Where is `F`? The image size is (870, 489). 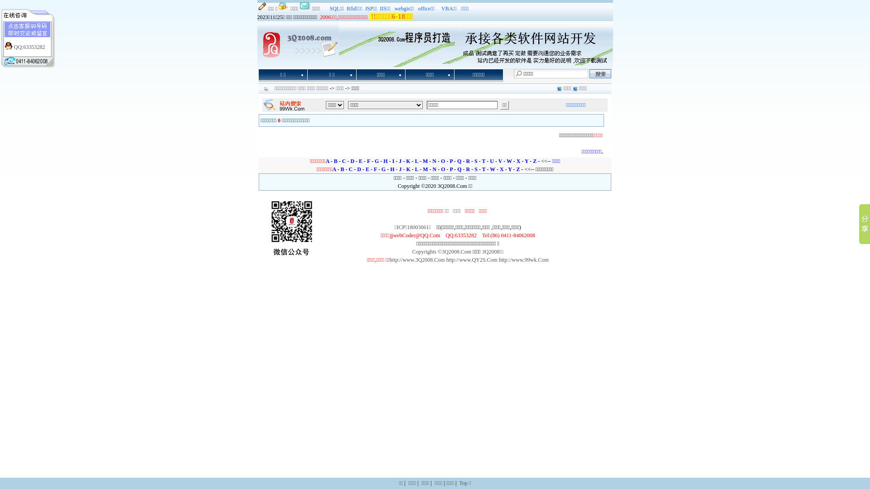 F is located at coordinates (375, 169).